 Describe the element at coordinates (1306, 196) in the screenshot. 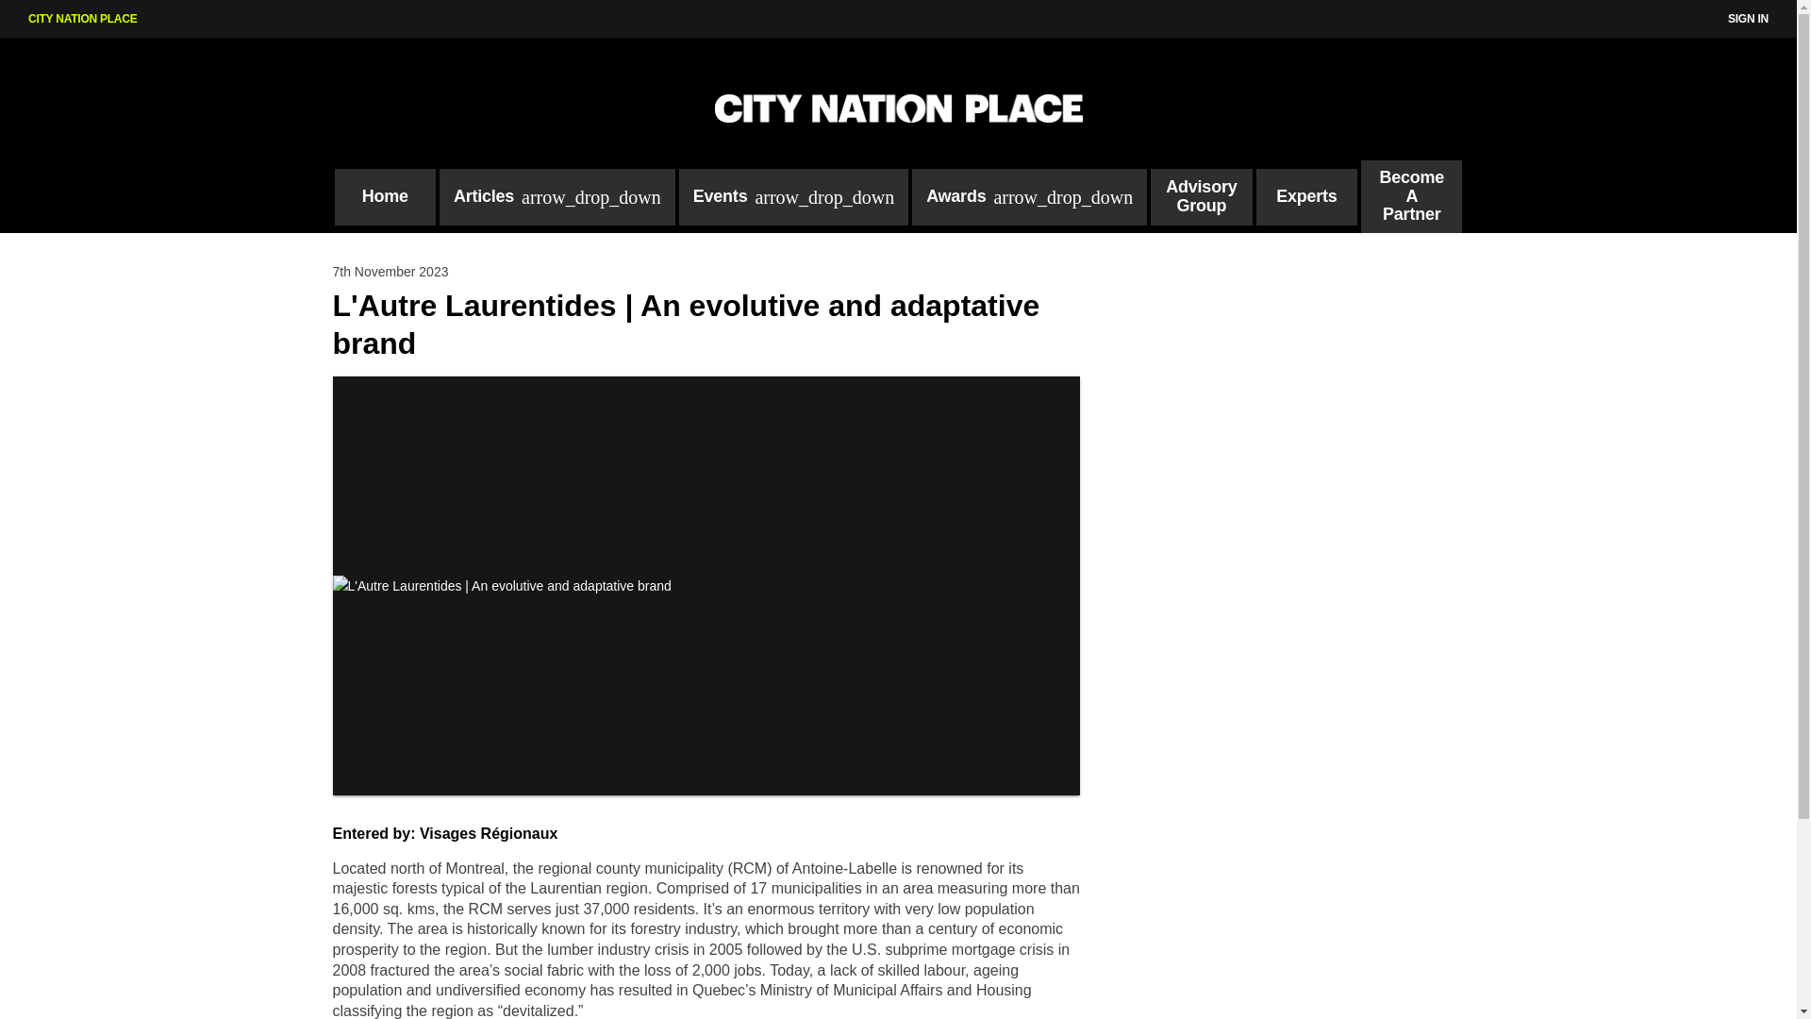

I see `Experts` at that location.